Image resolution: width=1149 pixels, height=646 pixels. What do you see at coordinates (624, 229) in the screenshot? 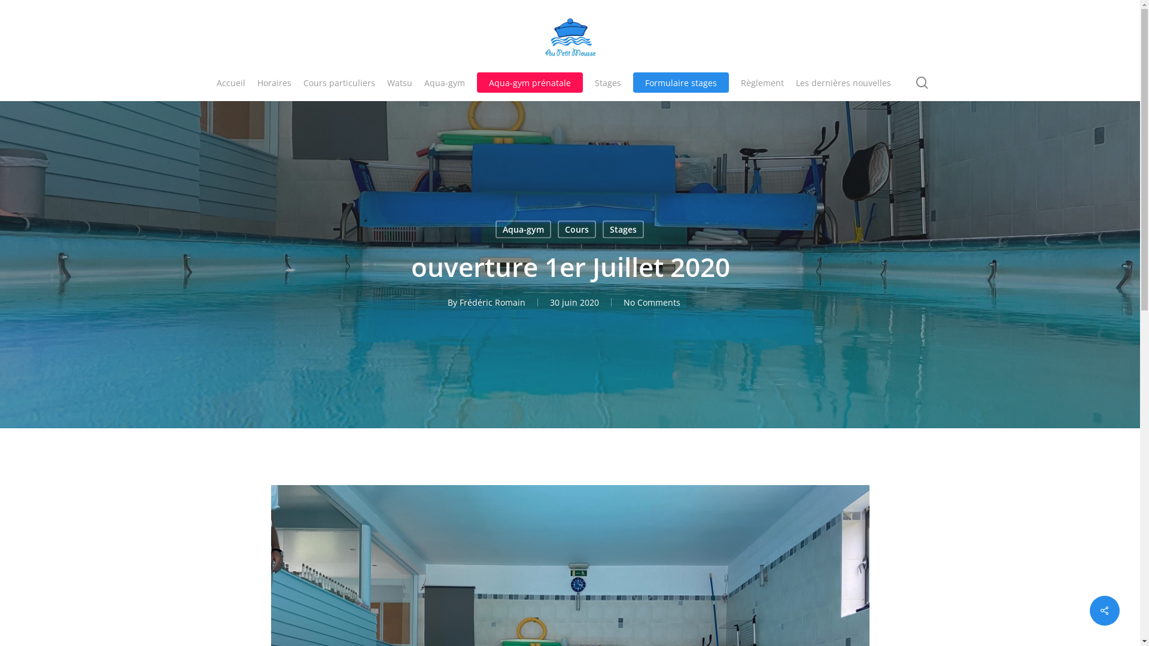
I see `Stages` at bounding box center [624, 229].